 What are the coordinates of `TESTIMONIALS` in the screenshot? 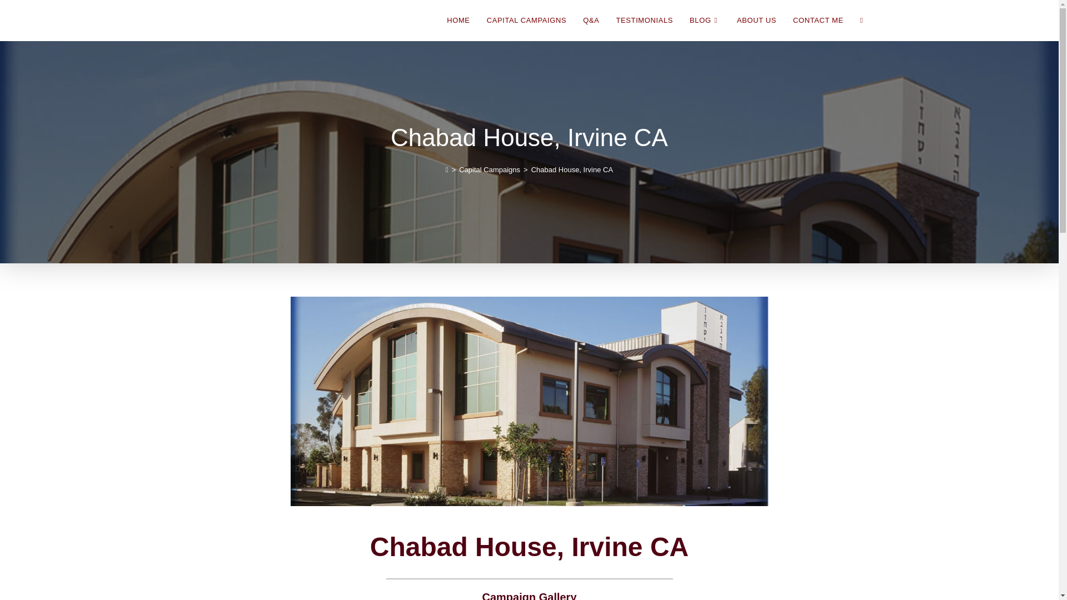 It's located at (645, 21).